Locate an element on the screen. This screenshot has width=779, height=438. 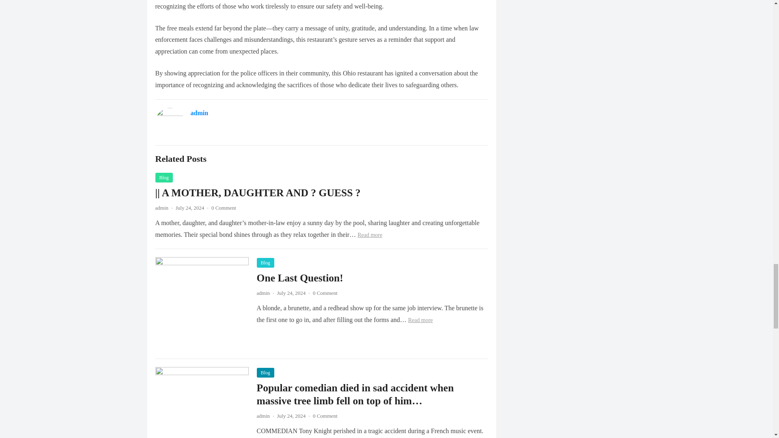
0 Comment is located at coordinates (325, 416).